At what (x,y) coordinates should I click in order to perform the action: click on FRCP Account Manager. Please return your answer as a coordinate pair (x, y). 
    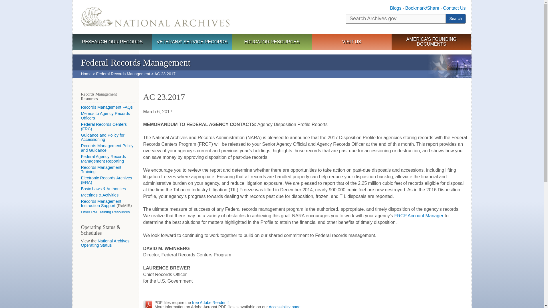
    Looking at the image, I should click on (418, 216).